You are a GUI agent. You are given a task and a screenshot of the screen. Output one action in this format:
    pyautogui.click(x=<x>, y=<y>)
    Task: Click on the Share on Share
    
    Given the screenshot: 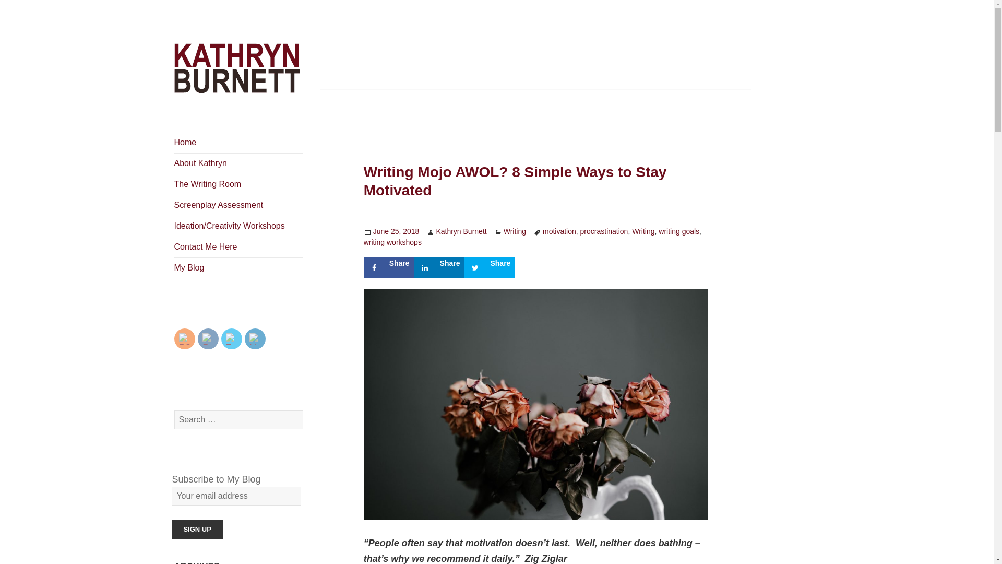 What is the action you would take?
    pyautogui.click(x=389, y=267)
    